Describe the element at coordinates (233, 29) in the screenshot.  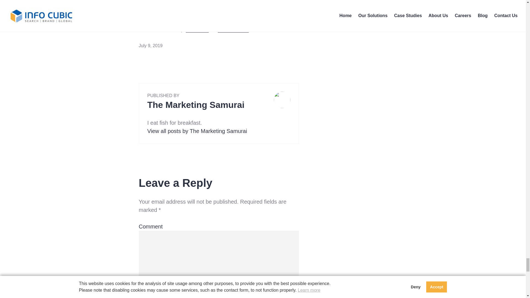
I see `Shutterstock` at that location.